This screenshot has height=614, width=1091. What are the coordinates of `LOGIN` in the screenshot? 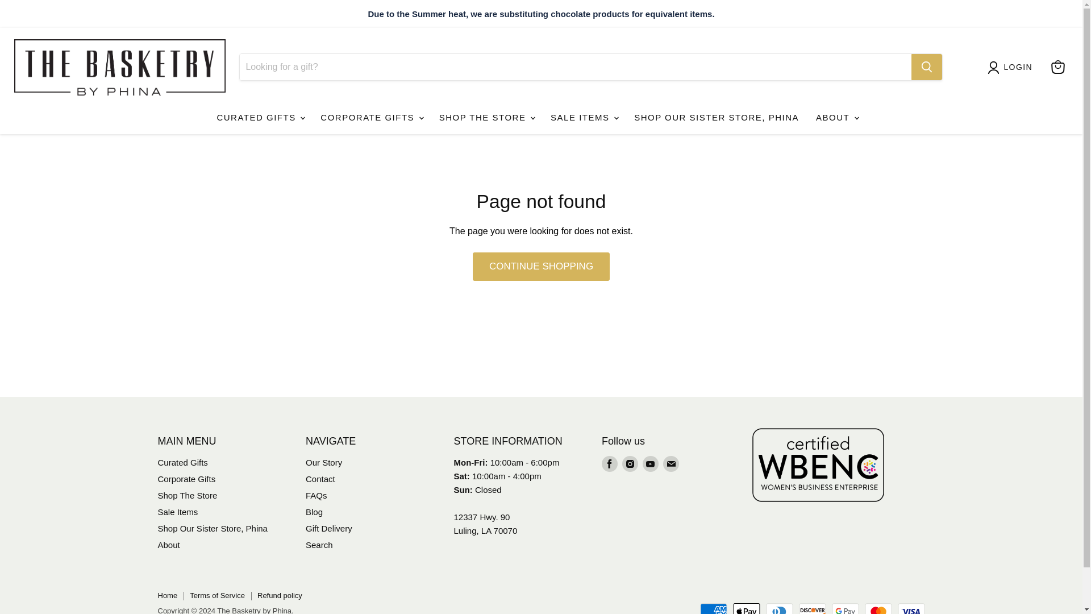 It's located at (1018, 67).